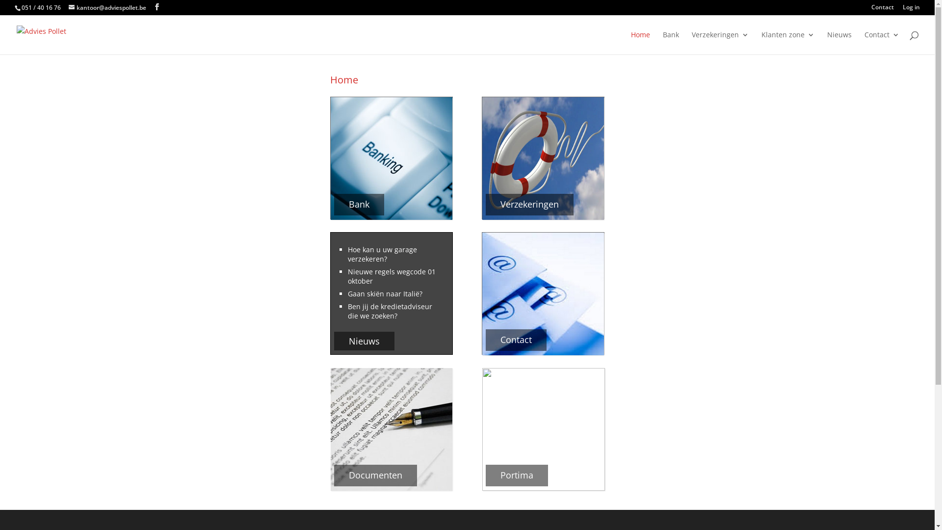 The width and height of the screenshot is (942, 530). Describe the element at coordinates (788, 43) in the screenshot. I see `Klanten zone` at that location.